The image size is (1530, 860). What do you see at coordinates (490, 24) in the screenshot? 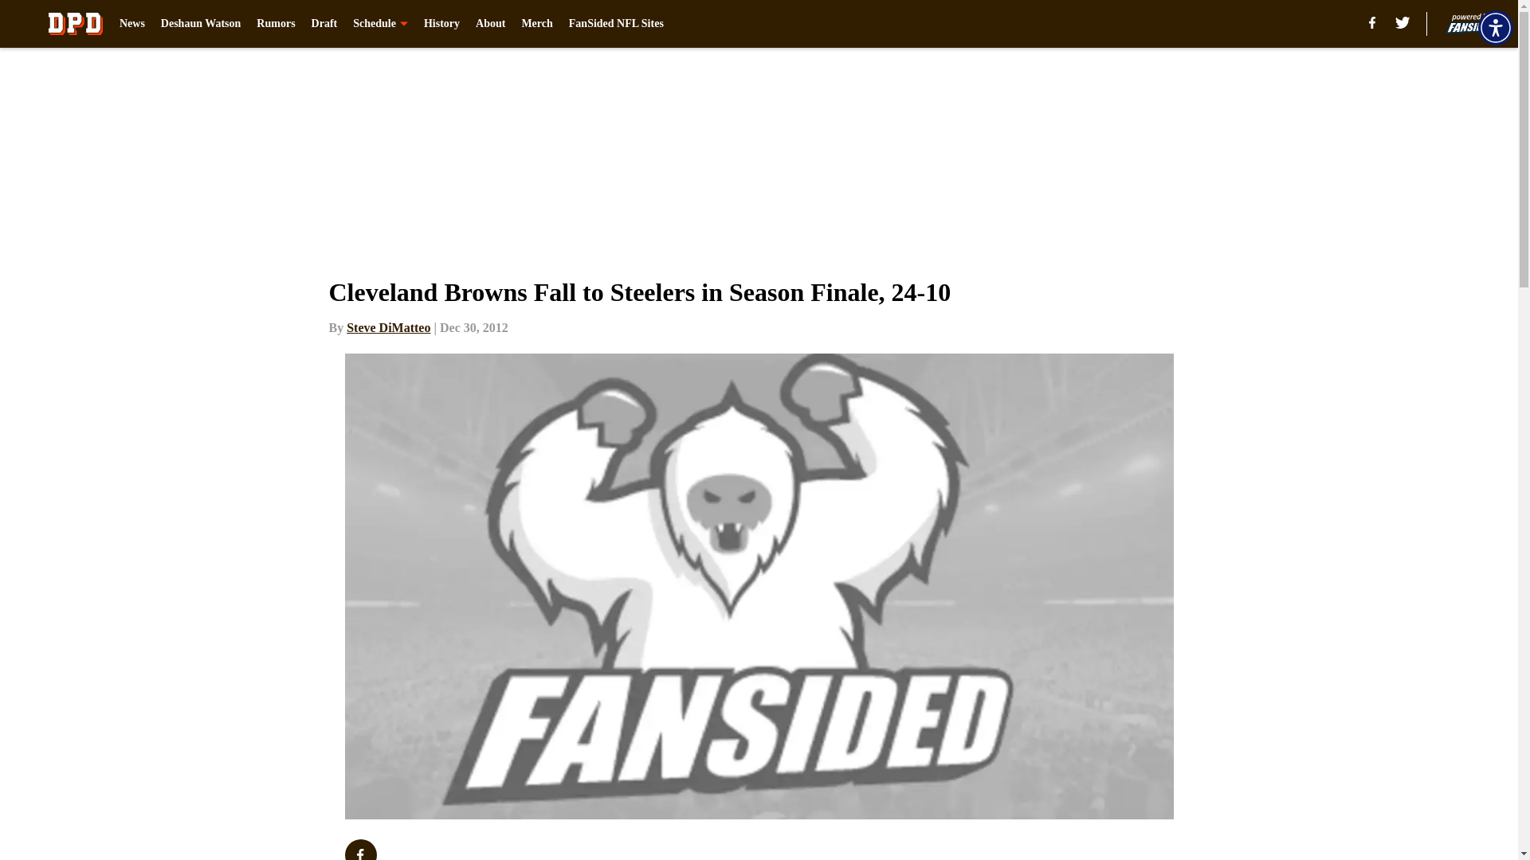
I see `About` at bounding box center [490, 24].